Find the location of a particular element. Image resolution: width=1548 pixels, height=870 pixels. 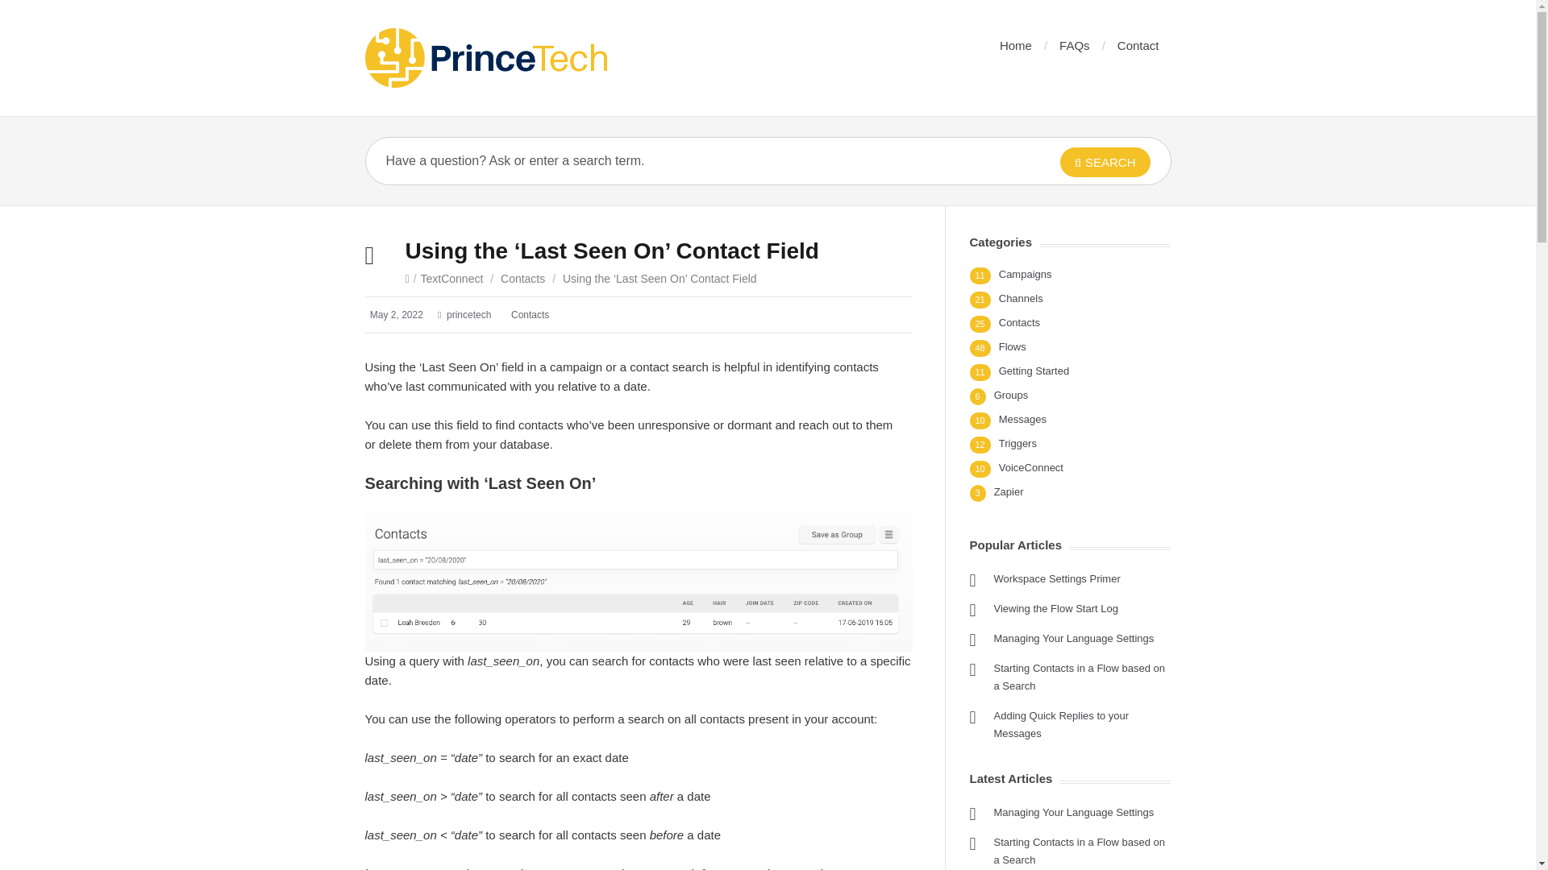

Channels is located at coordinates (1021, 298).